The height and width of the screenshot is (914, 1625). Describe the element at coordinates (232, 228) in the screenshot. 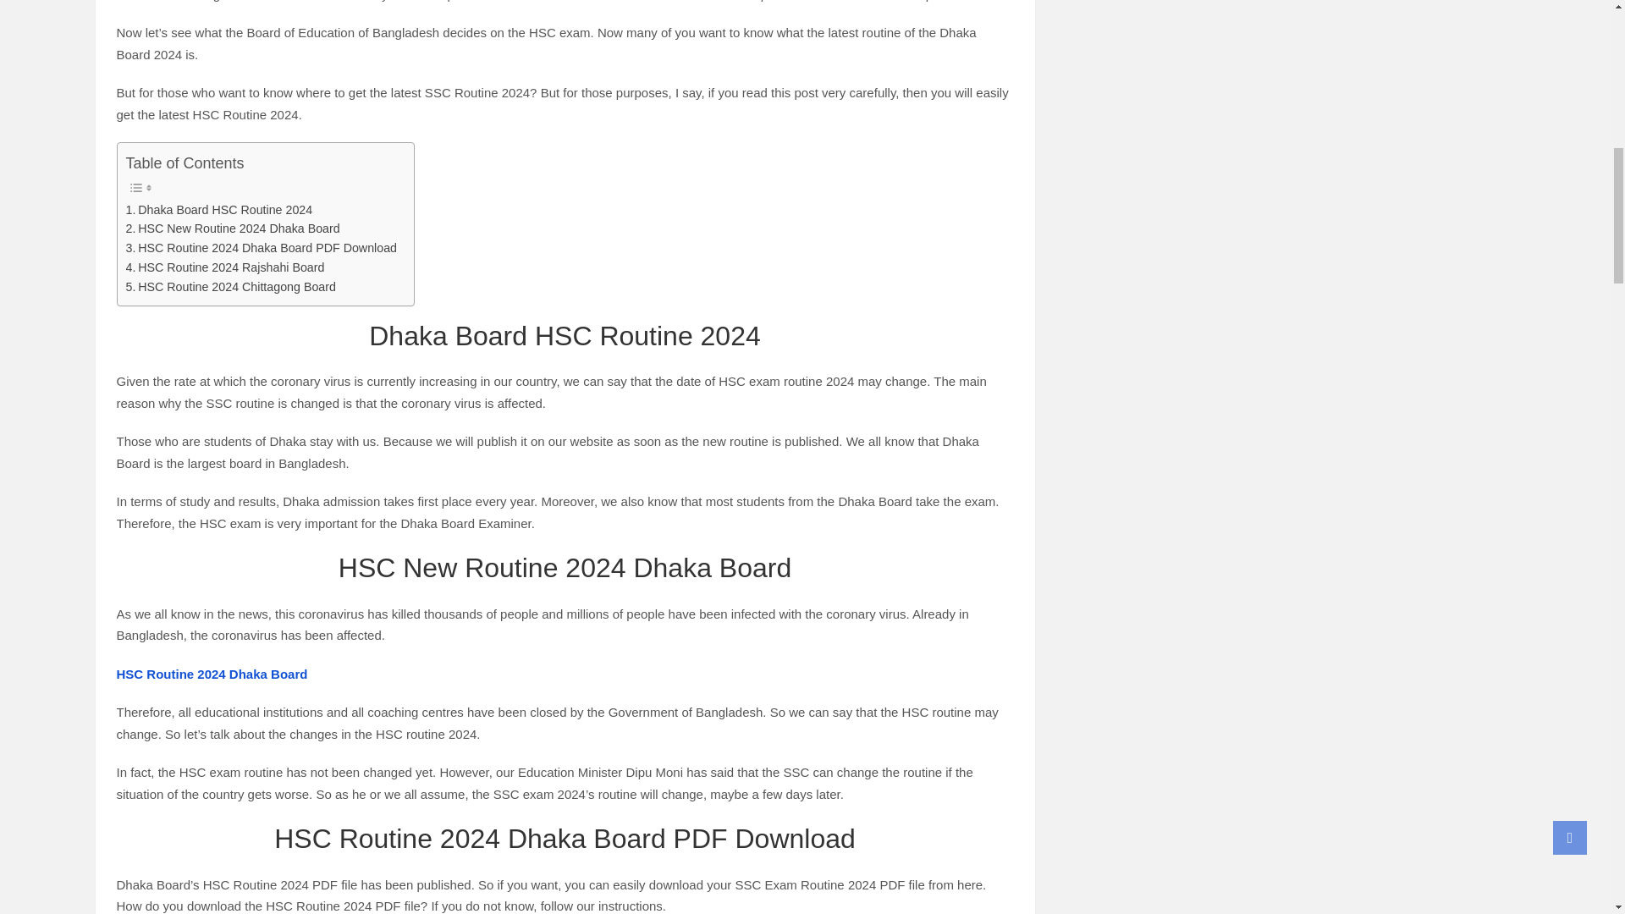

I see `HSC New Routine 2024 Dhaka Board` at that location.